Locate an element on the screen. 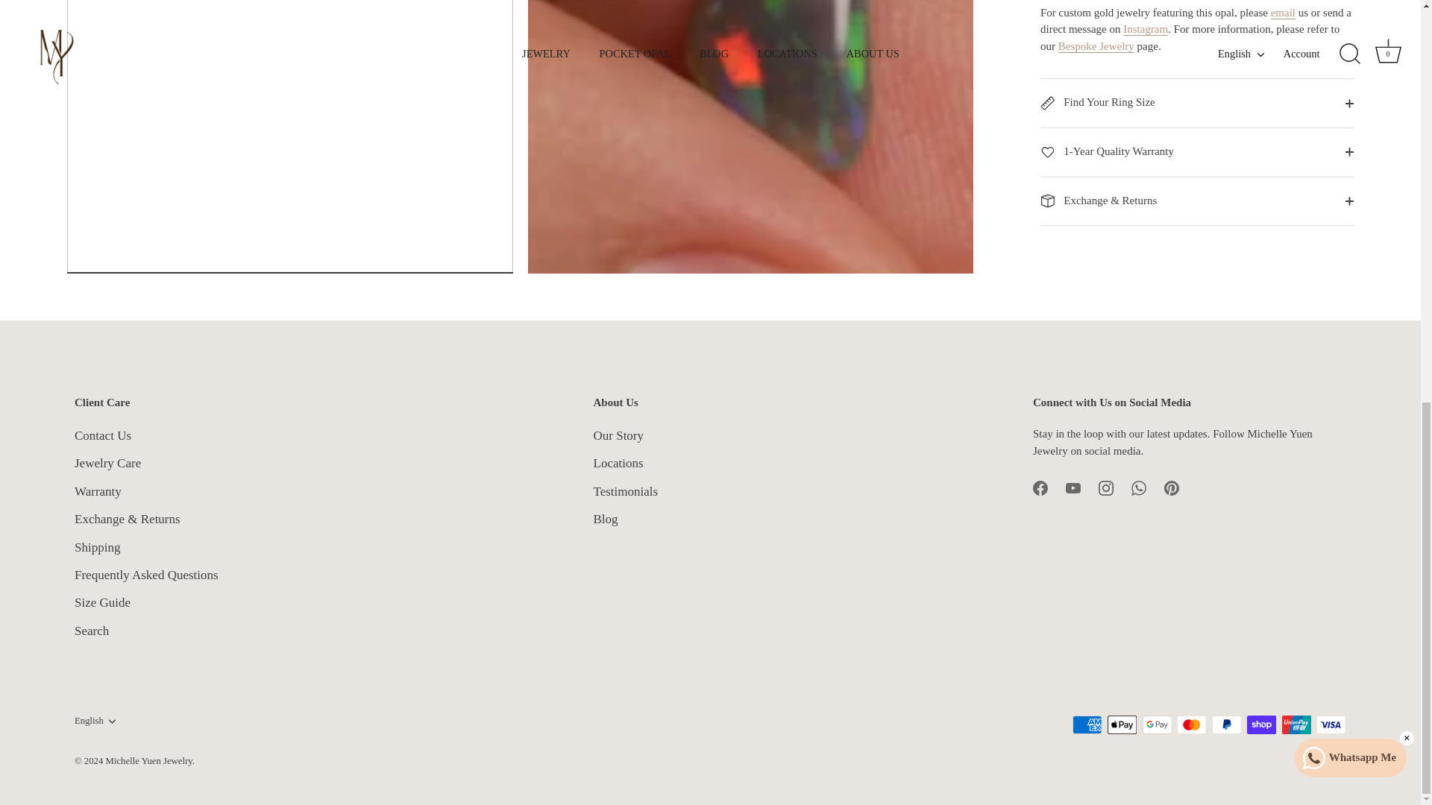 The image size is (1432, 805). Bespoke Jewellery is located at coordinates (1096, 46).